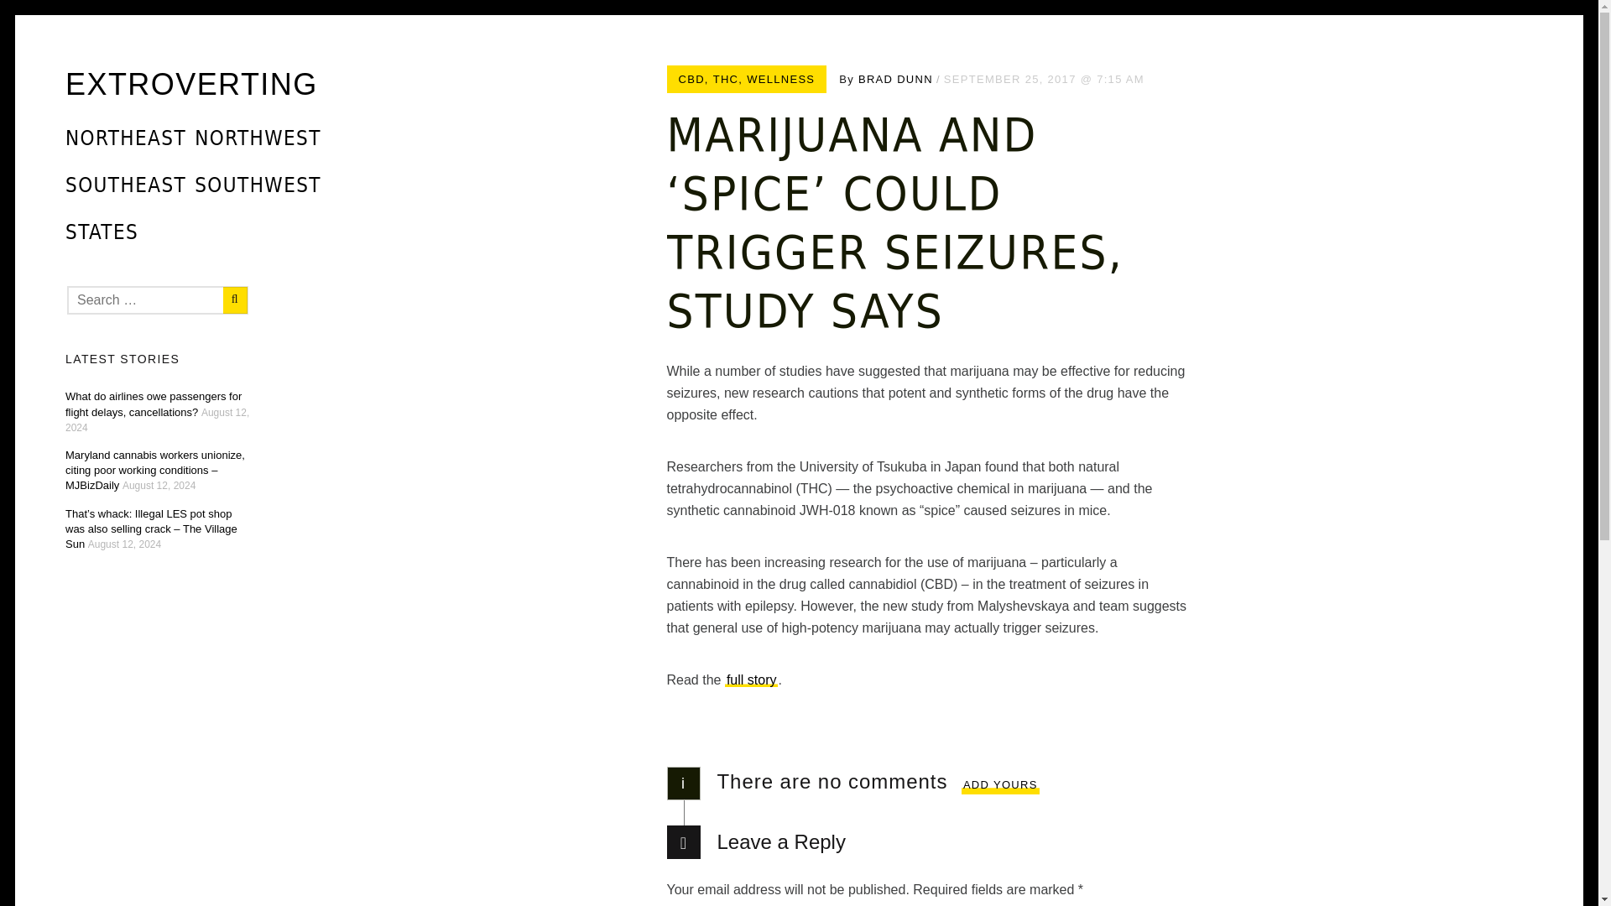 The image size is (1611, 906). What do you see at coordinates (895, 79) in the screenshot?
I see `BRAD DUNN` at bounding box center [895, 79].